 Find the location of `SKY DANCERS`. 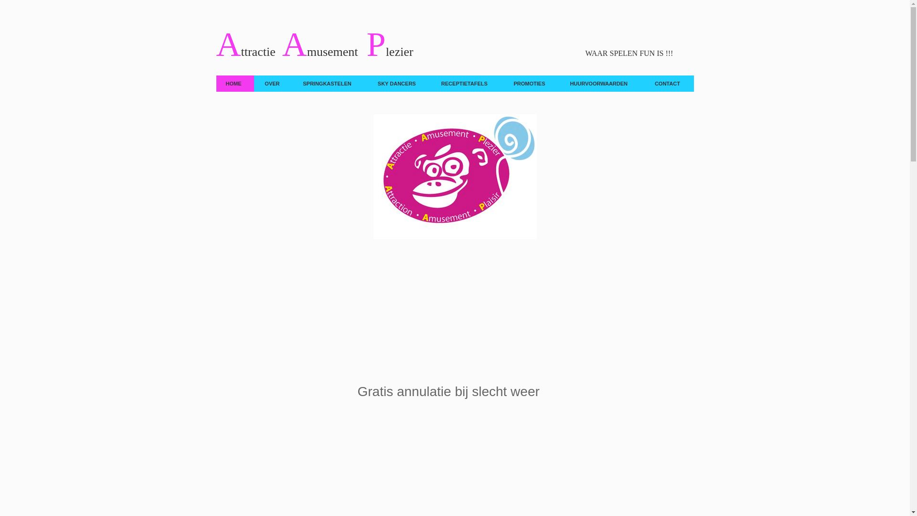

SKY DANCERS is located at coordinates (399, 84).